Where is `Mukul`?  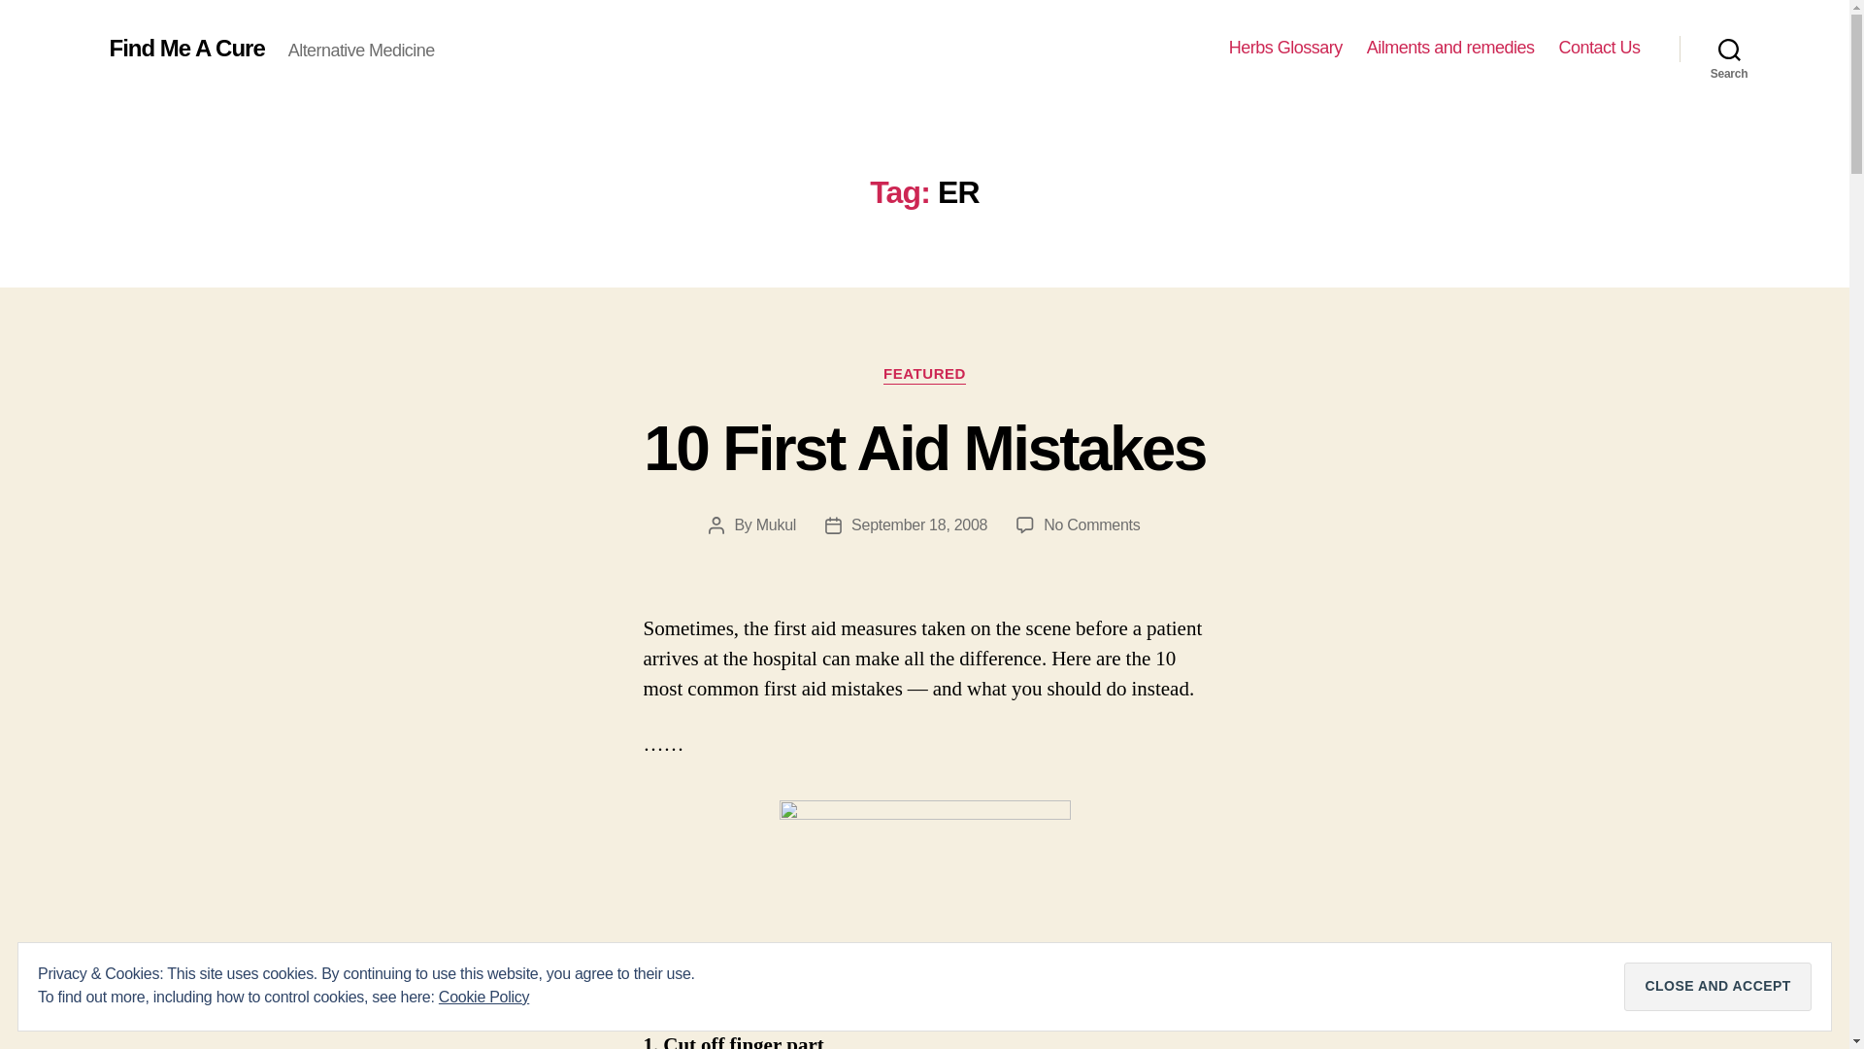 Mukul is located at coordinates (776, 524).